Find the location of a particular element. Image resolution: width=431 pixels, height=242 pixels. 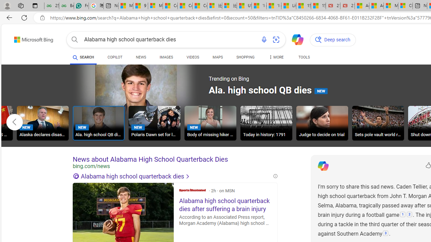

AutomationID: tob_left_arrow is located at coordinates (14, 122).